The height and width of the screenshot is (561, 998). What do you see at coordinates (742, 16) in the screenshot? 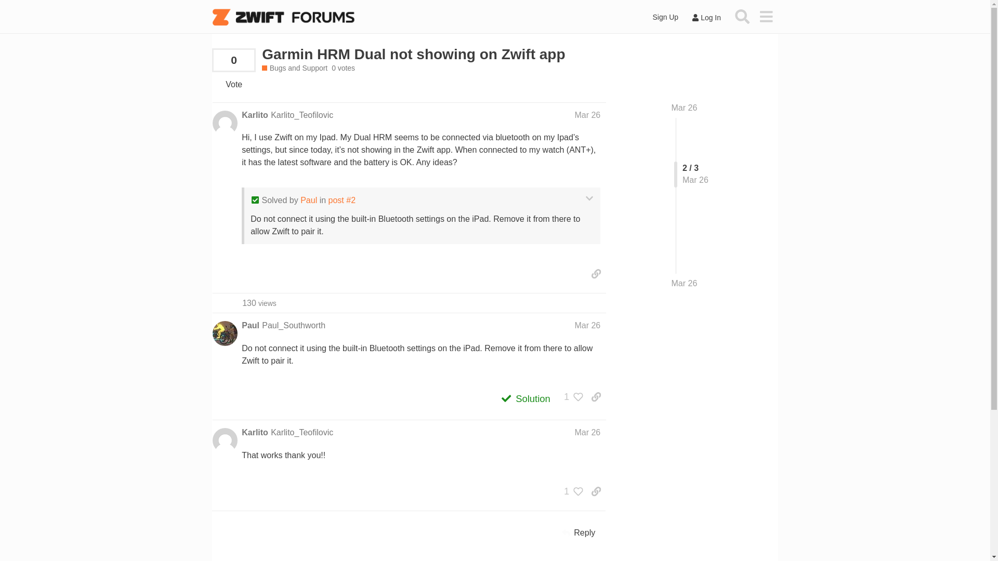
I see `Search` at bounding box center [742, 16].